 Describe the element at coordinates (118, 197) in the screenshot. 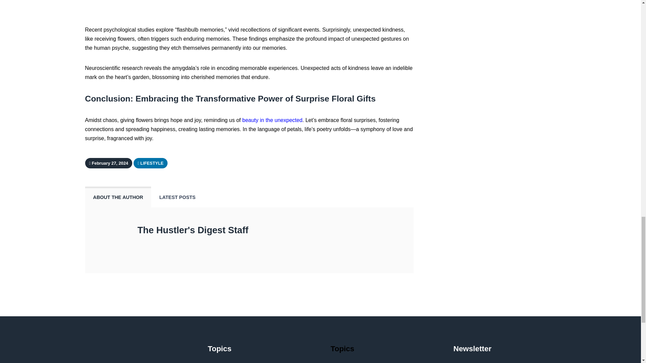

I see `ABOUT THE AUTHOR` at that location.